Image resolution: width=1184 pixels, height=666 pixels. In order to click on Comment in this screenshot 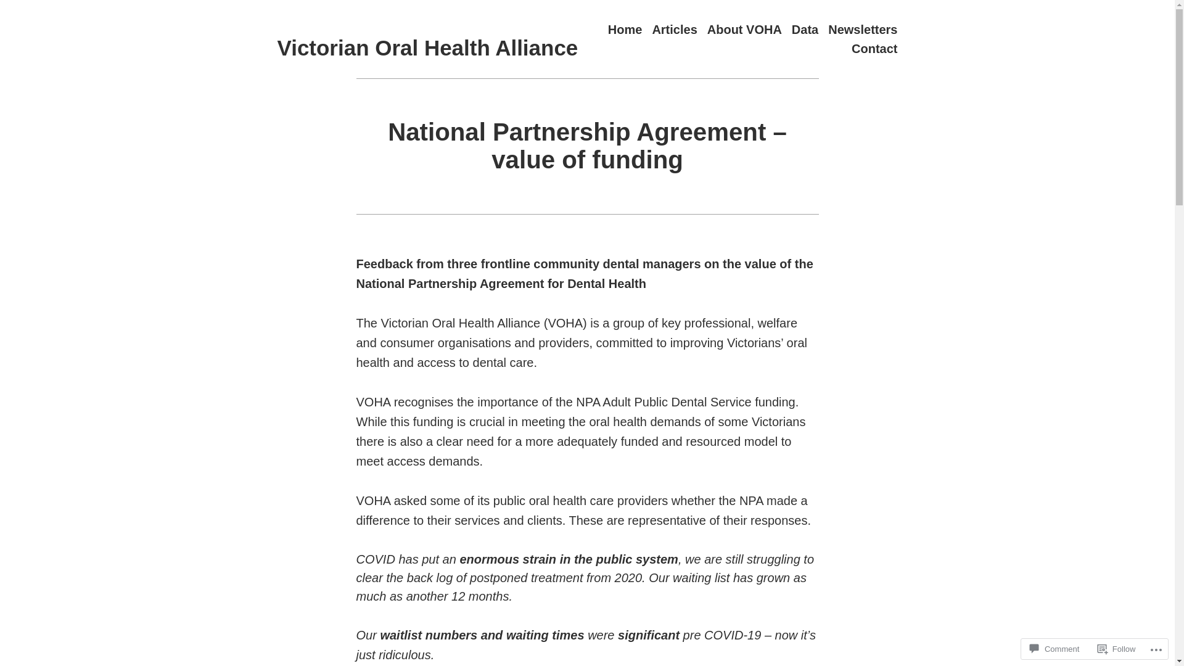, I will do `click(1054, 649)`.